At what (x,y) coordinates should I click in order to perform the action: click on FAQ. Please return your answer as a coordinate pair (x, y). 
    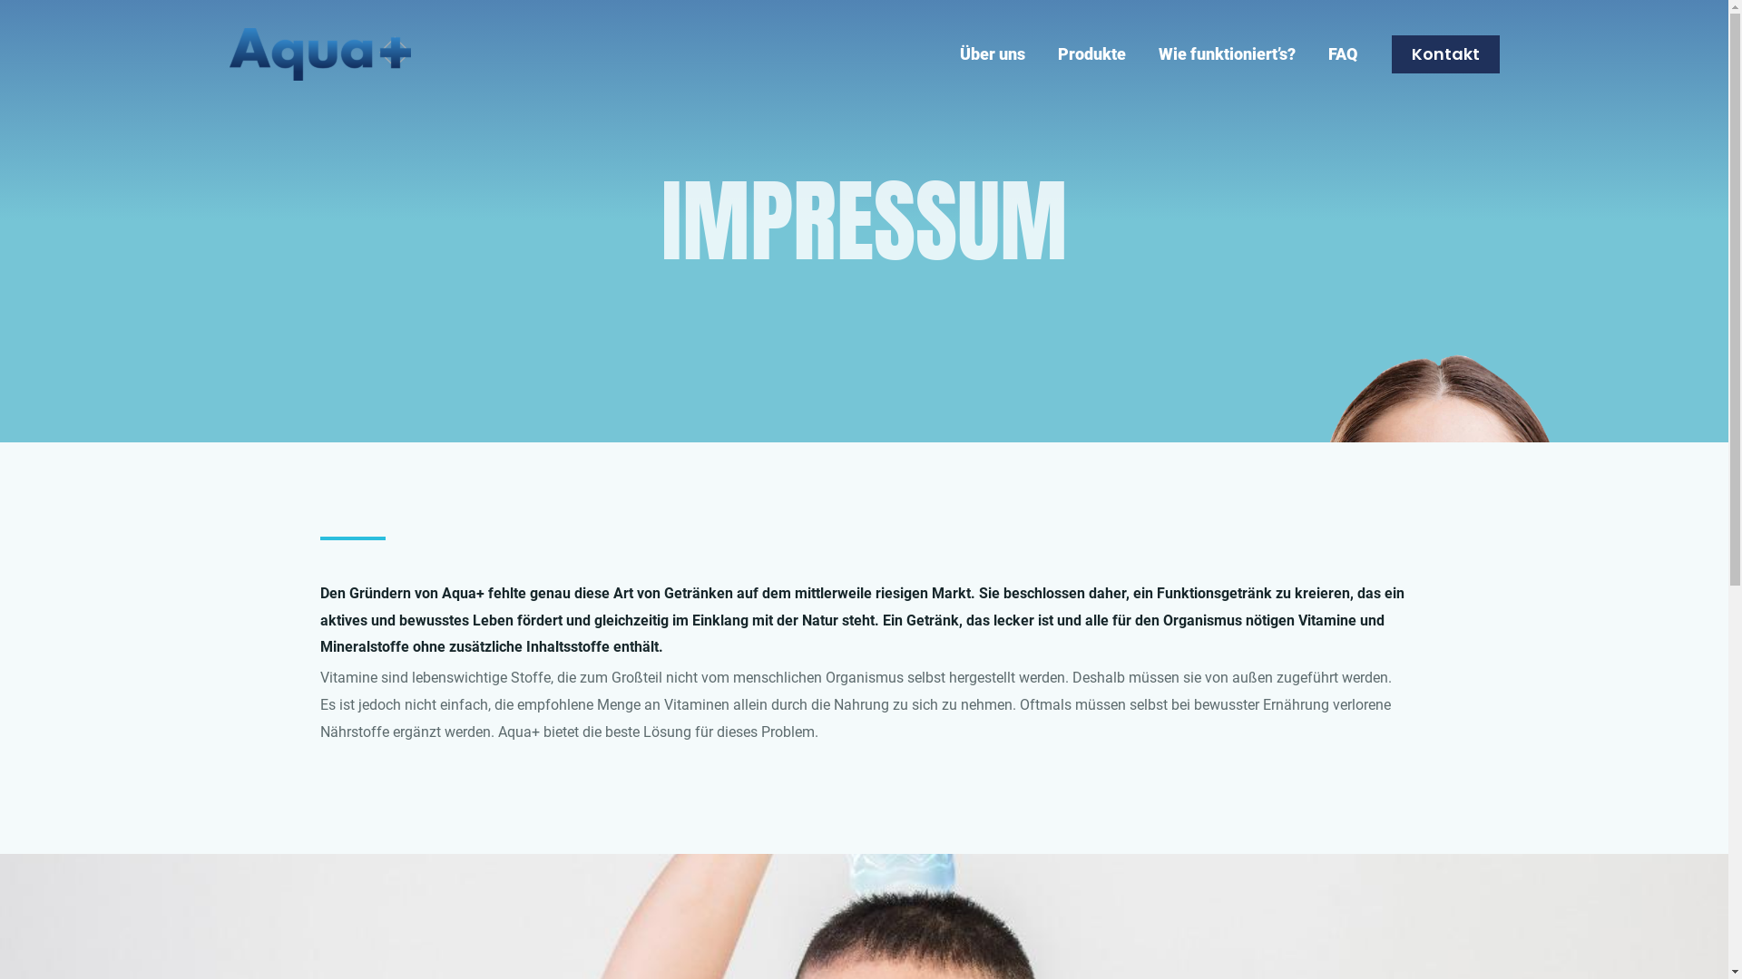
    Looking at the image, I should click on (1343, 54).